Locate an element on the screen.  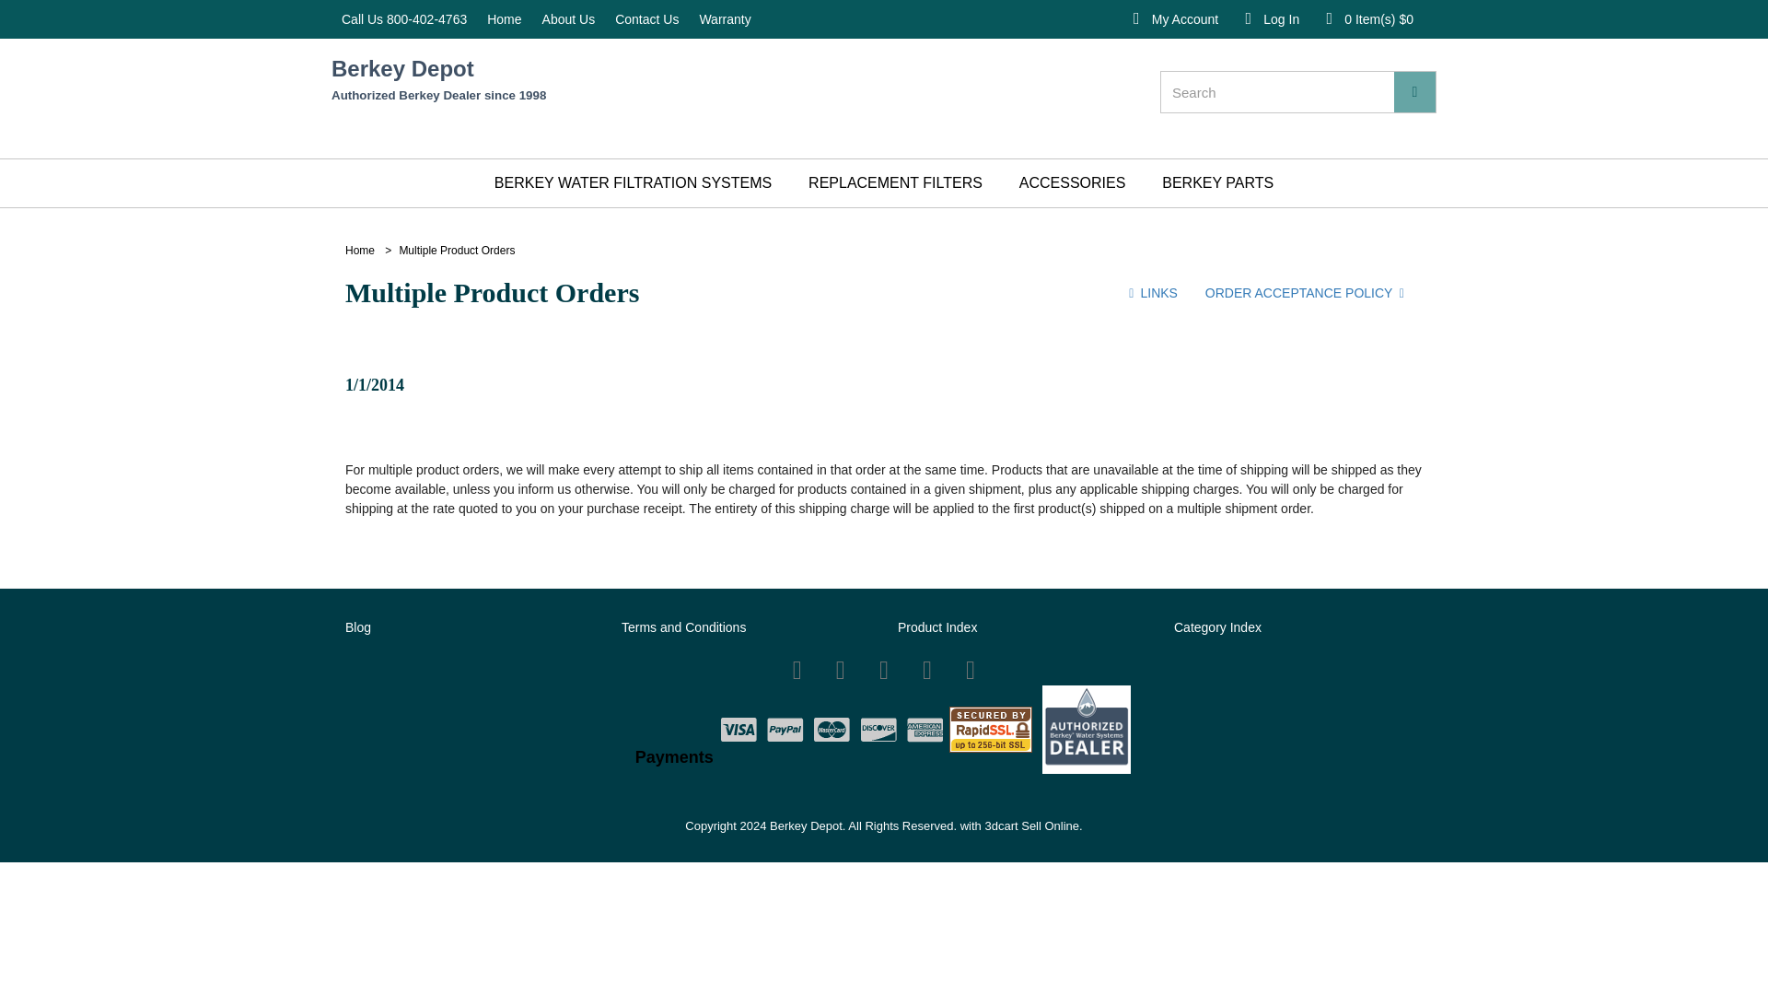
Terms and Conditions is located at coordinates (683, 626).